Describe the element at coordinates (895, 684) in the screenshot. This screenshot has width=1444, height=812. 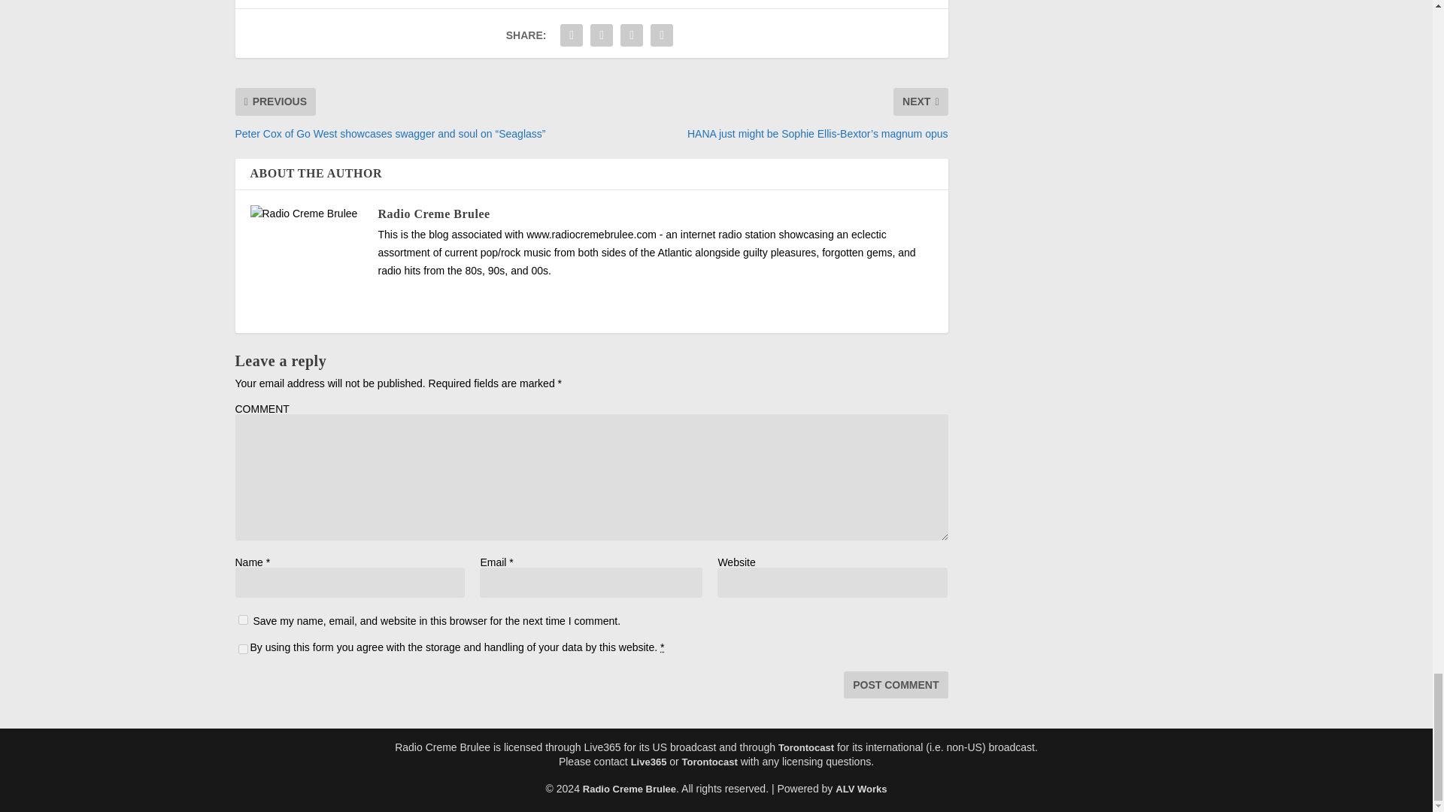
I see `Post Comment` at that location.